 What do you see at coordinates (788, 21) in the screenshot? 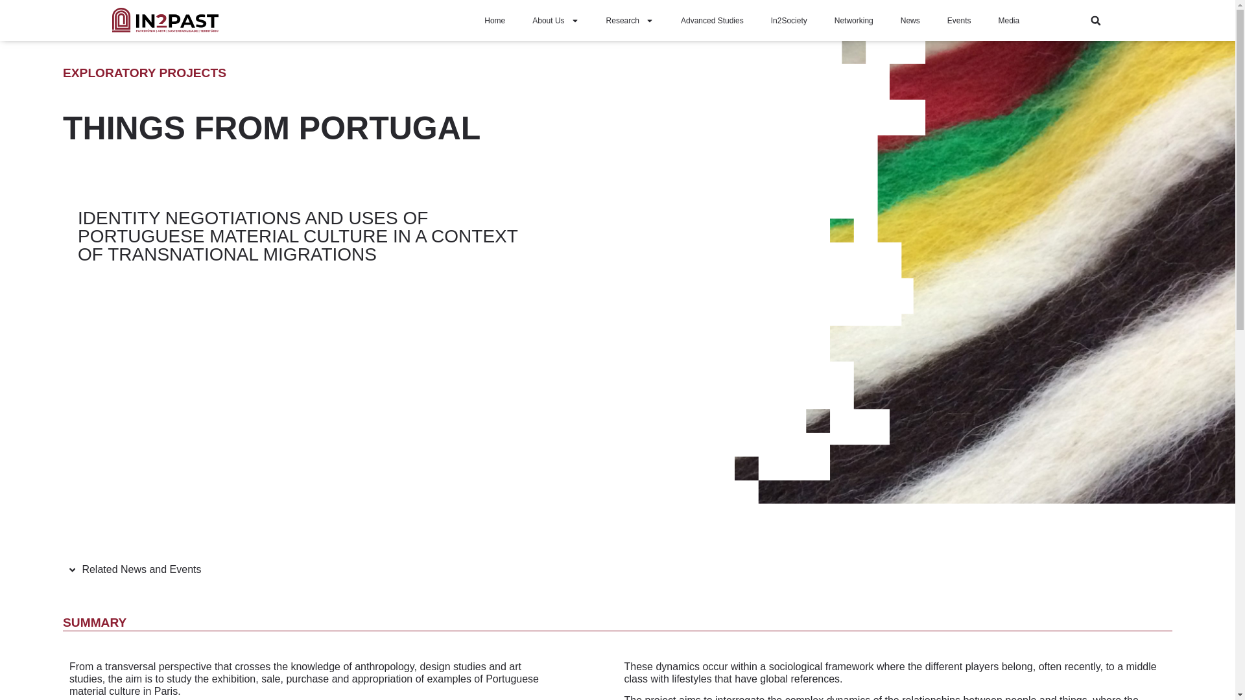
I see `In2Society` at bounding box center [788, 21].